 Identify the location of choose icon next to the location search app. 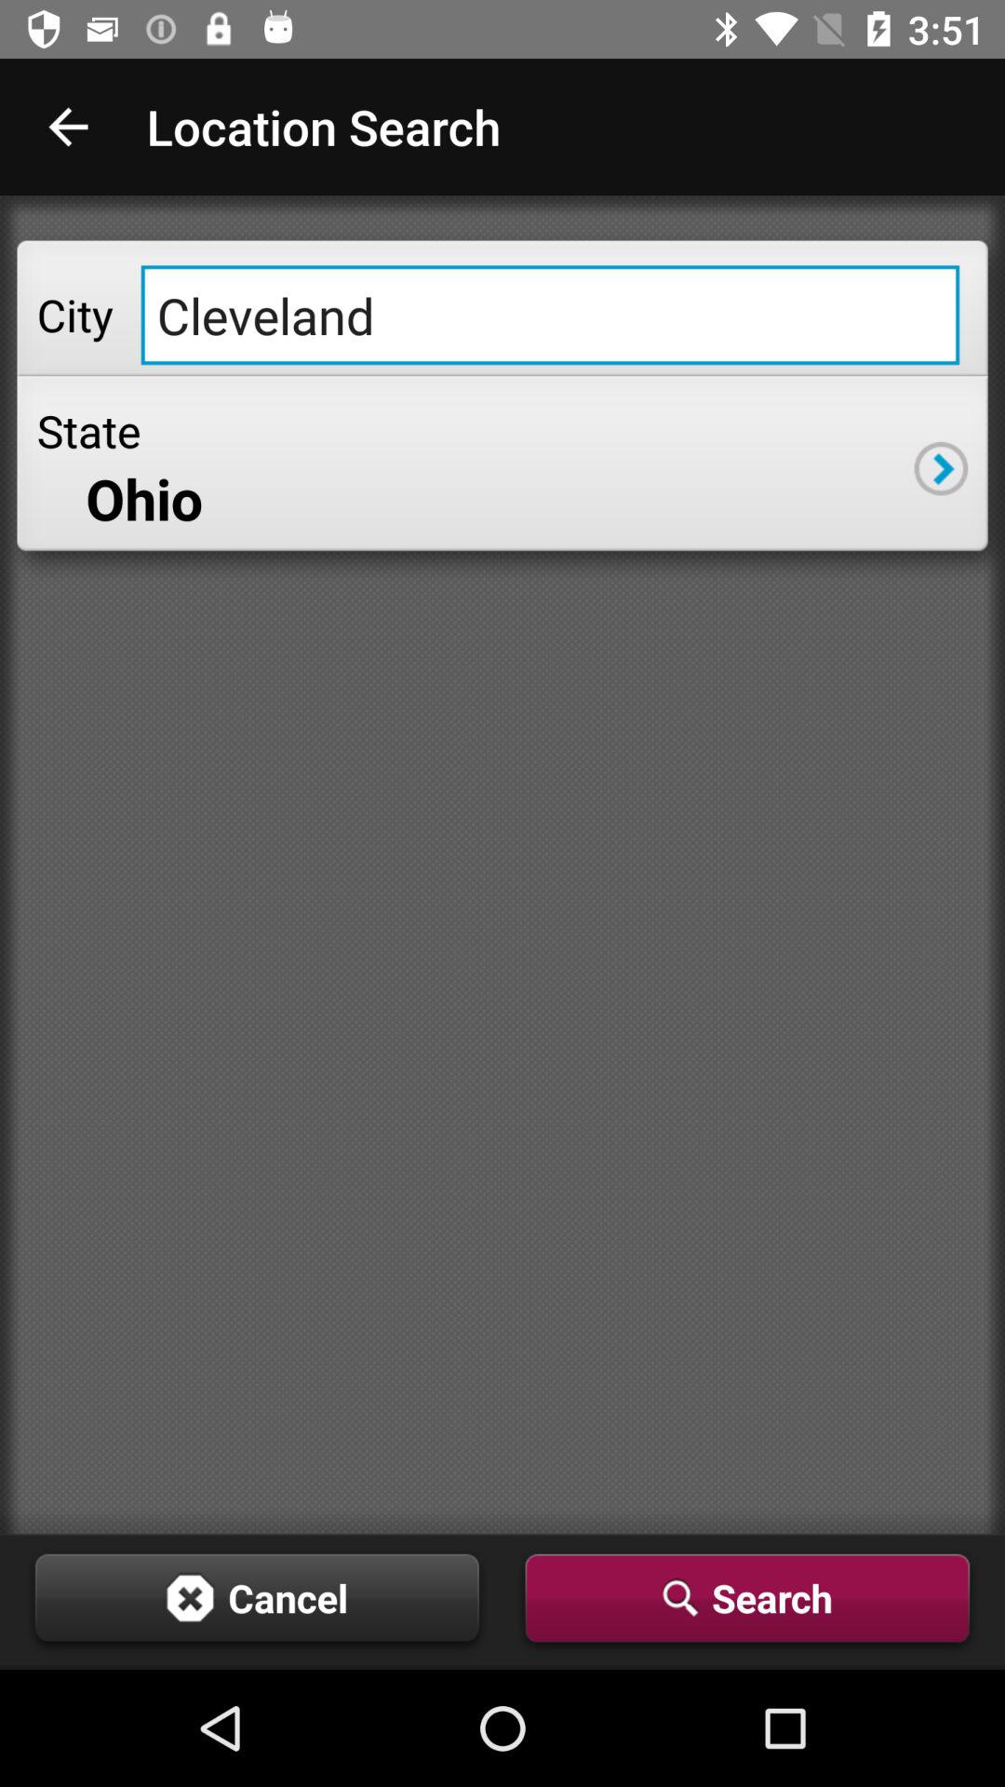
(68, 127).